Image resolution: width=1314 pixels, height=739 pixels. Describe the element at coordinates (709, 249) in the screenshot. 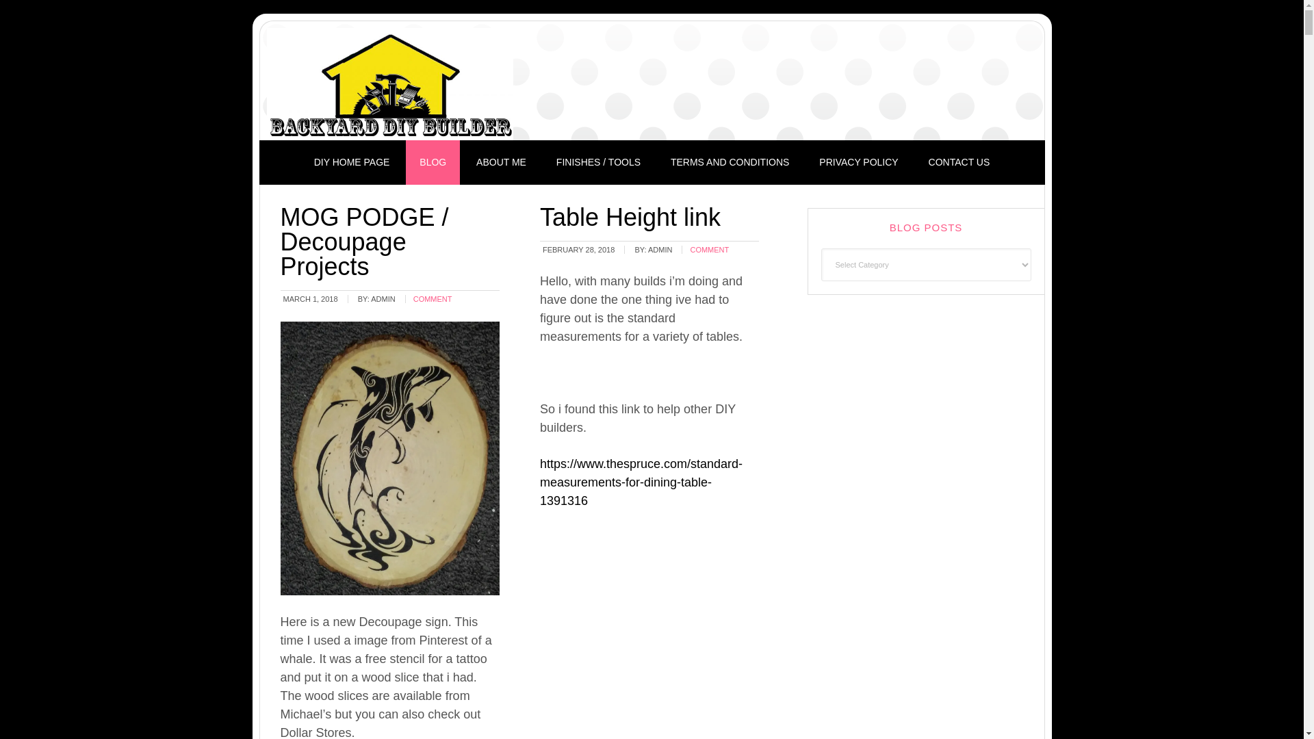

I see `COMMENT` at that location.